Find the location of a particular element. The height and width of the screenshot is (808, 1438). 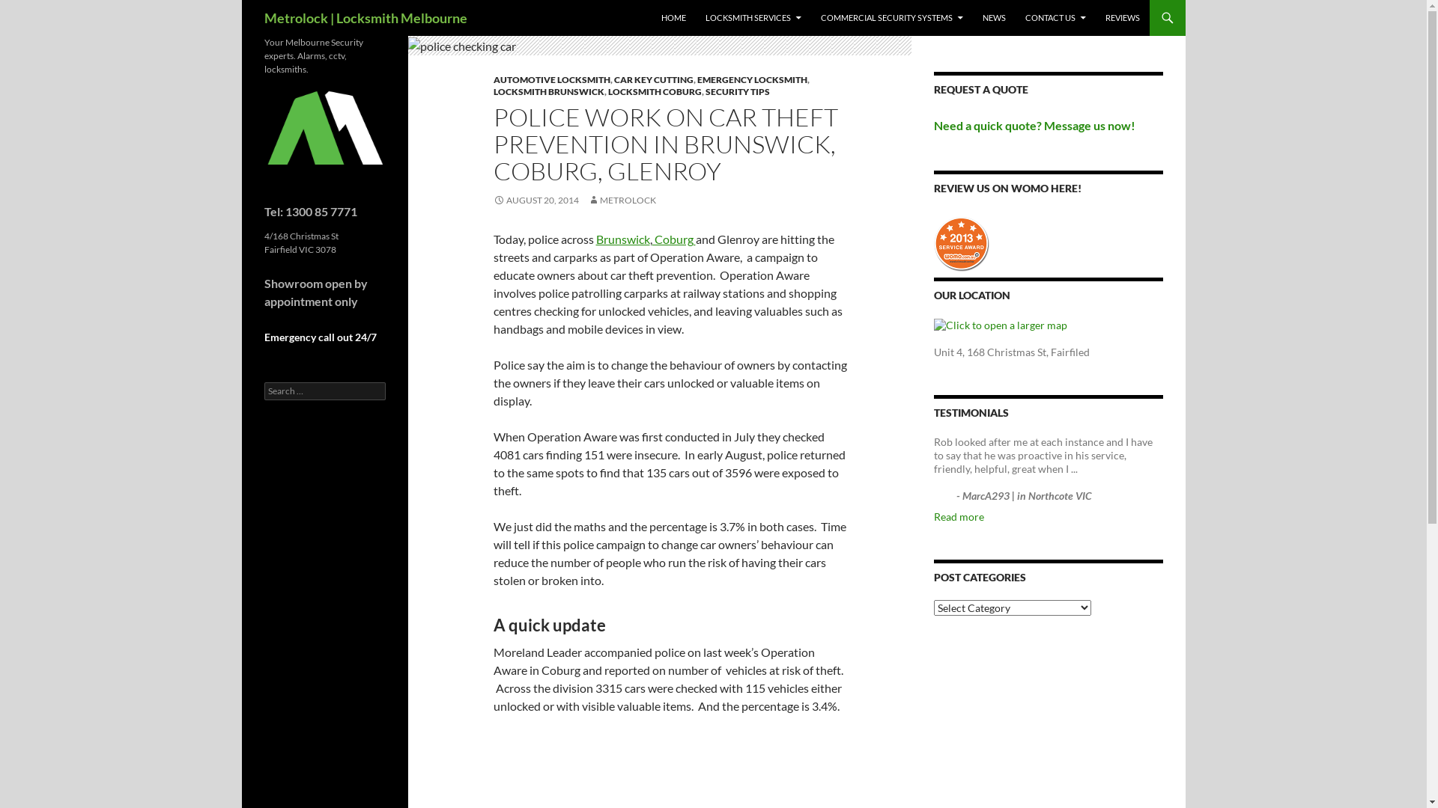

Click to open a larger map is located at coordinates (1000, 325).